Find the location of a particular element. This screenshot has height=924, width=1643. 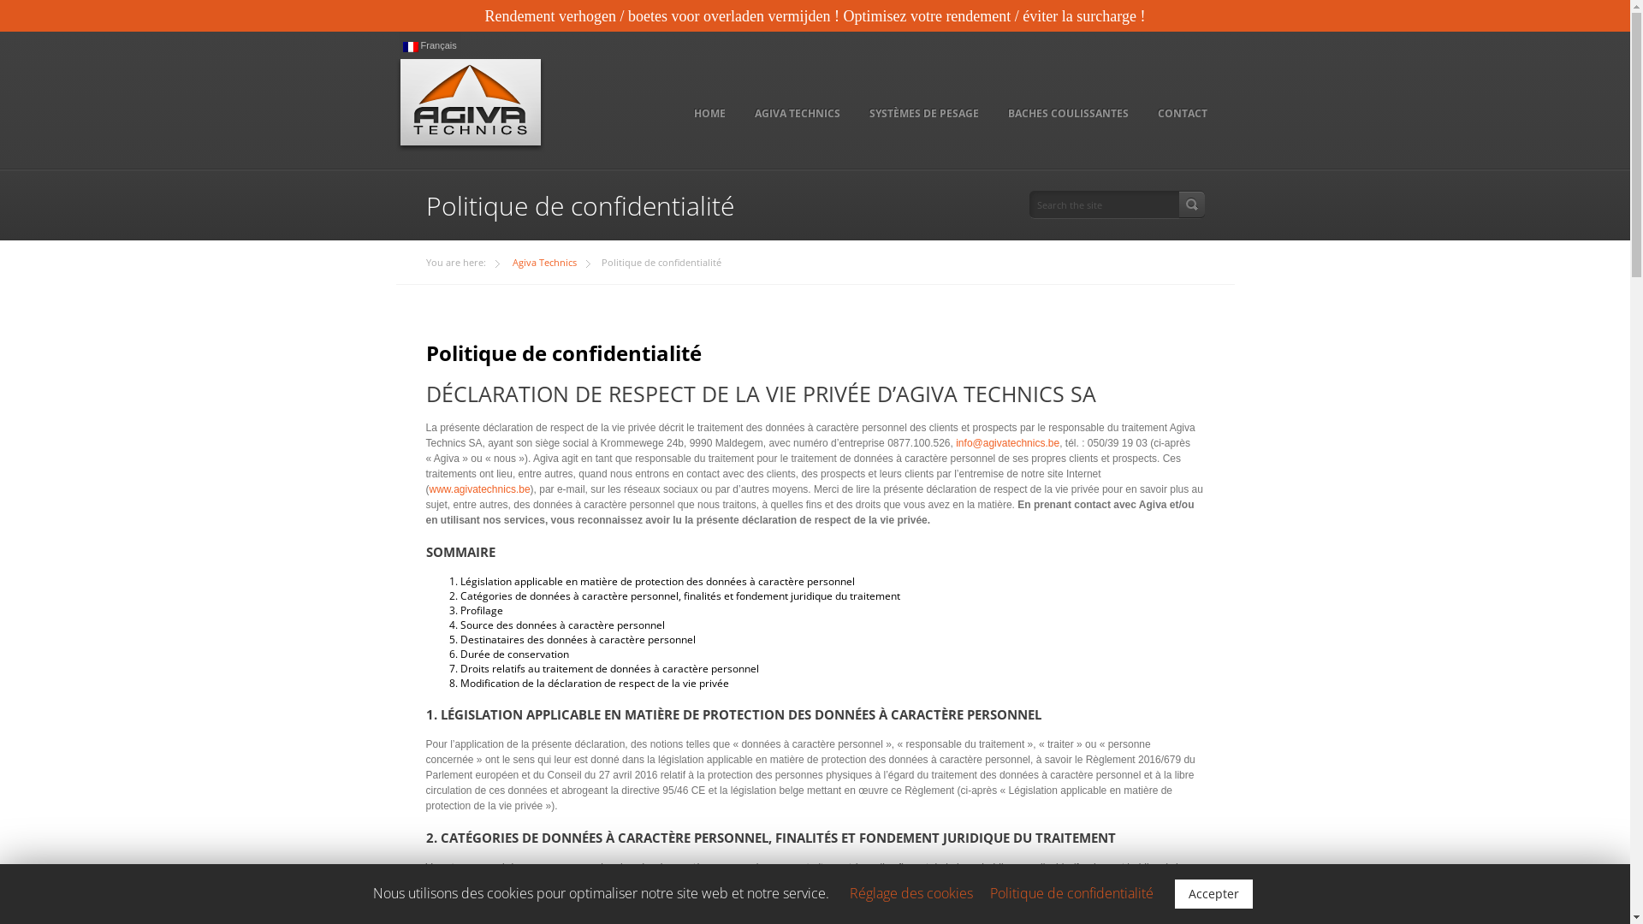

BACHES COULISSANTES is located at coordinates (1068, 114).